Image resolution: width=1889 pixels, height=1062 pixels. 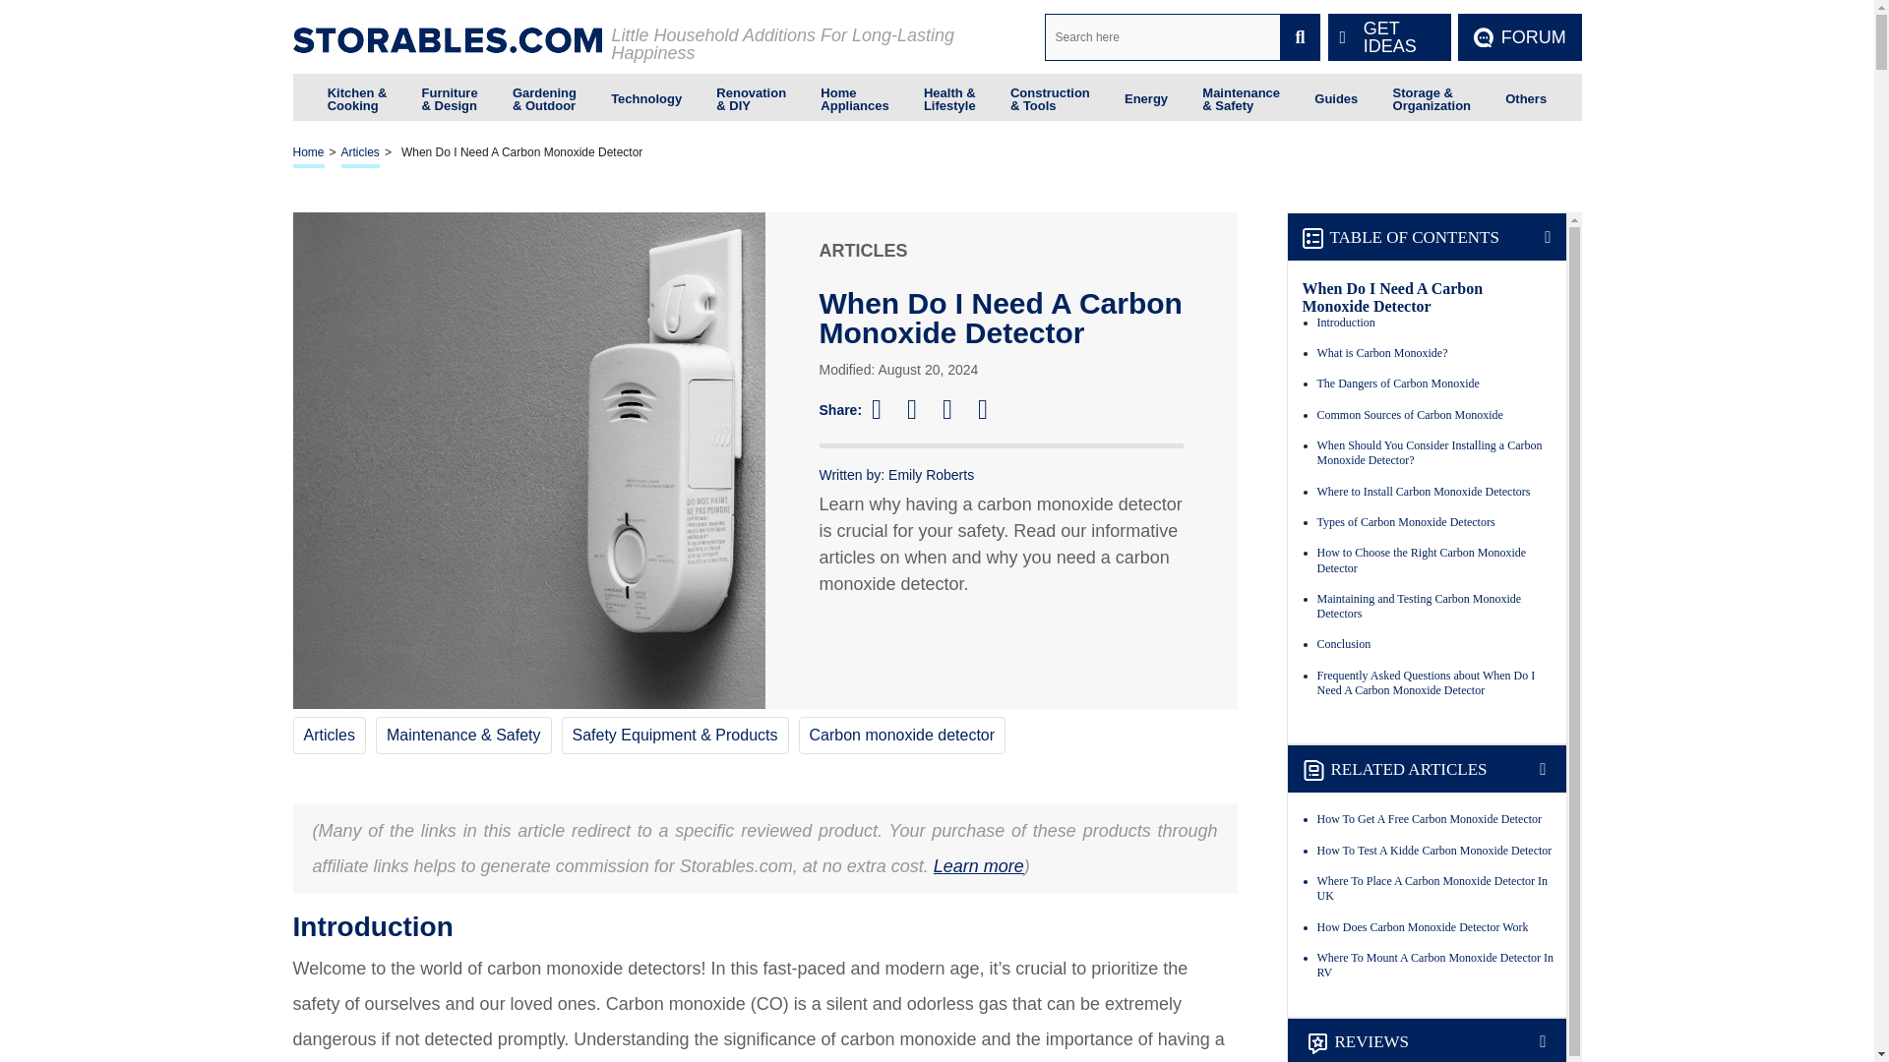 I want to click on Technology, so click(x=645, y=96).